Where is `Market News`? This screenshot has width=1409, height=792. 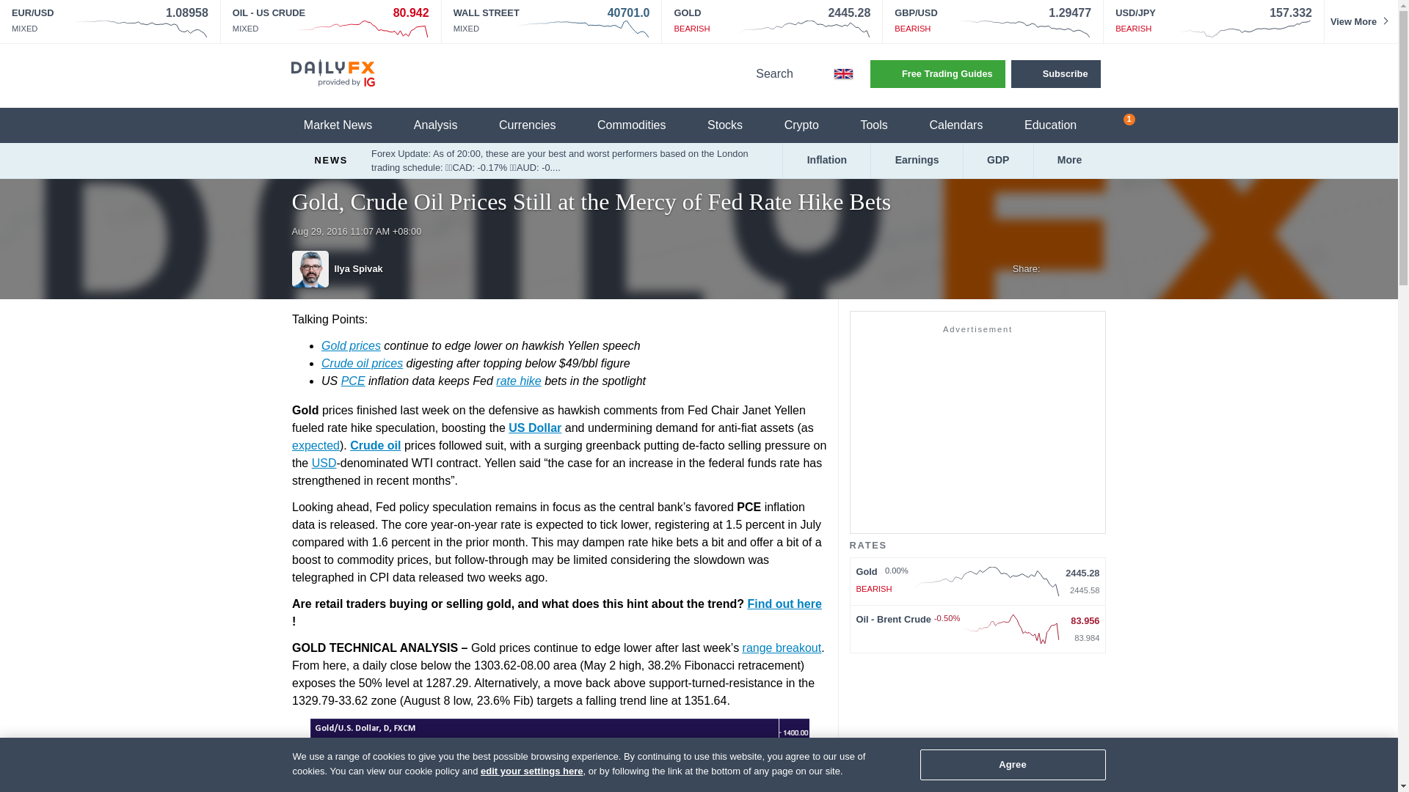
Market News is located at coordinates (346, 125).